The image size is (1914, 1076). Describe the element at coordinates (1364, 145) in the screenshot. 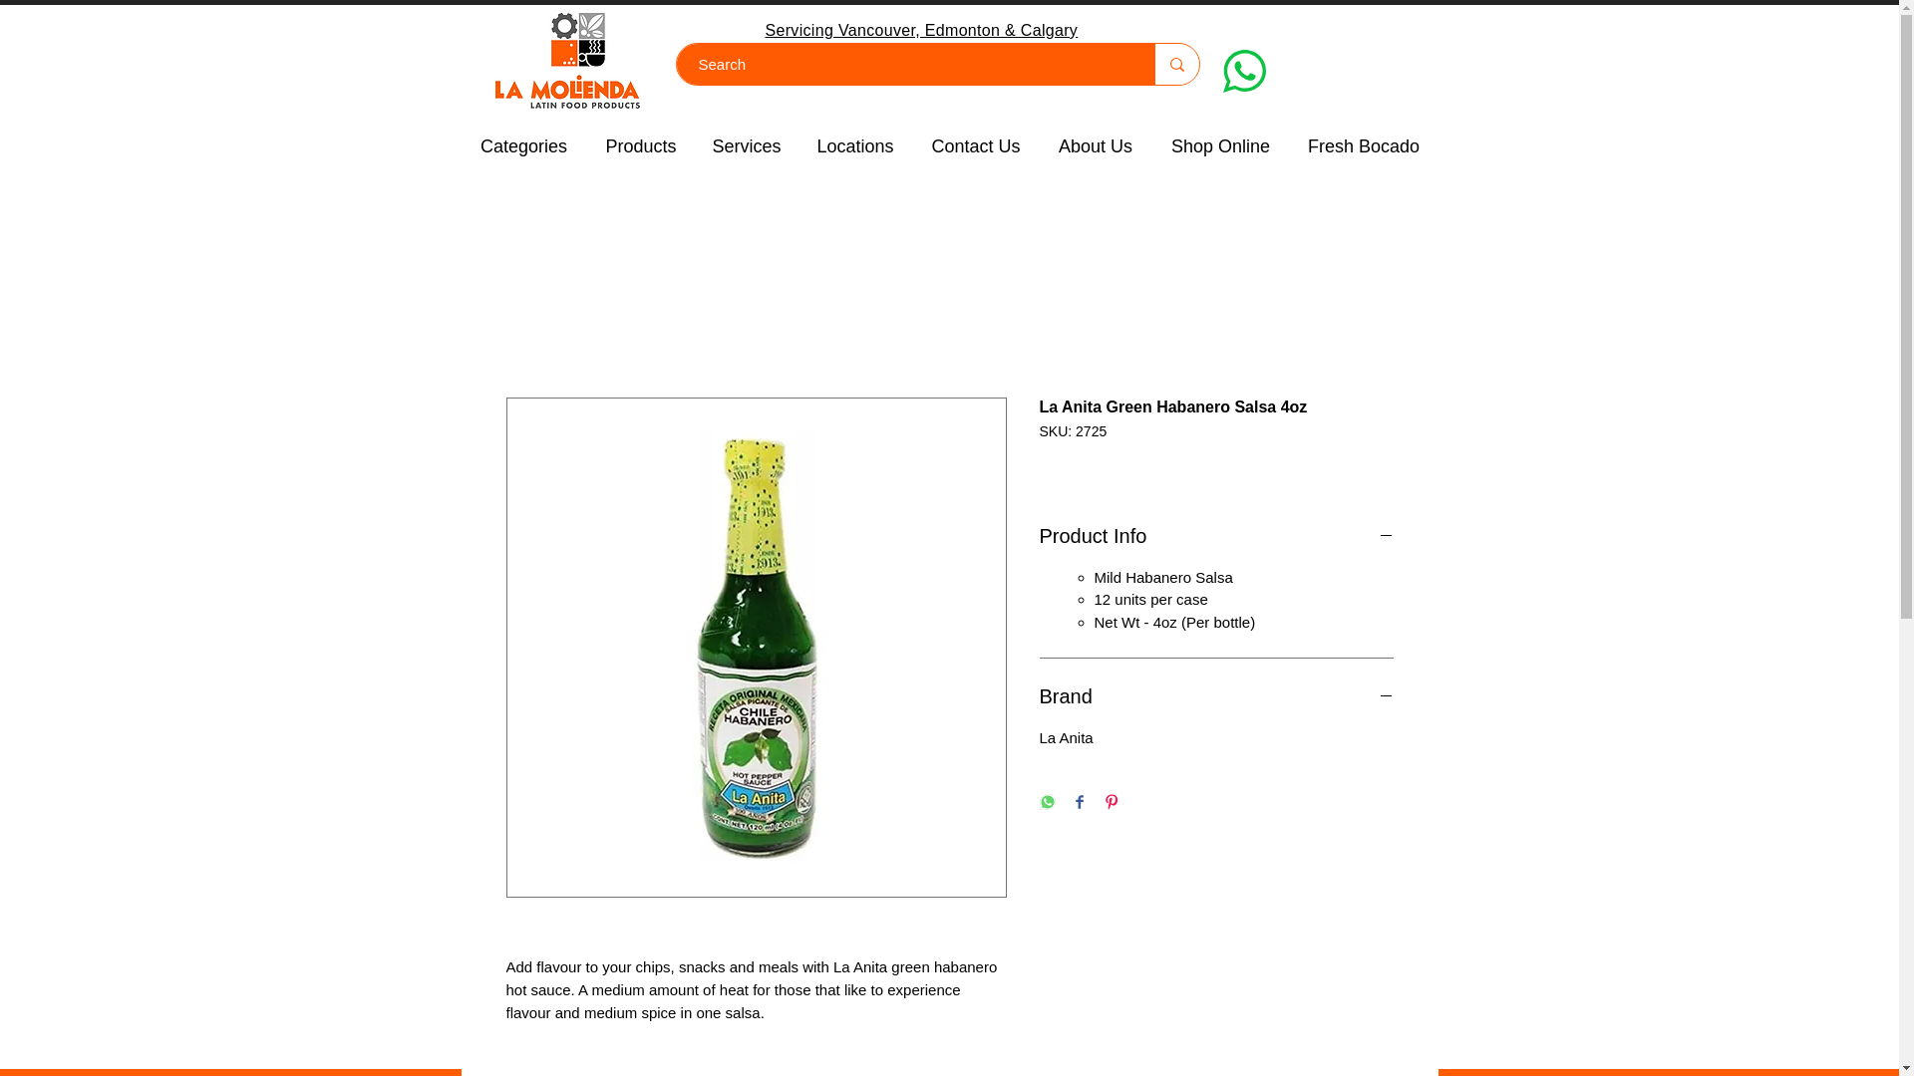

I see `Fresh Bocado` at that location.